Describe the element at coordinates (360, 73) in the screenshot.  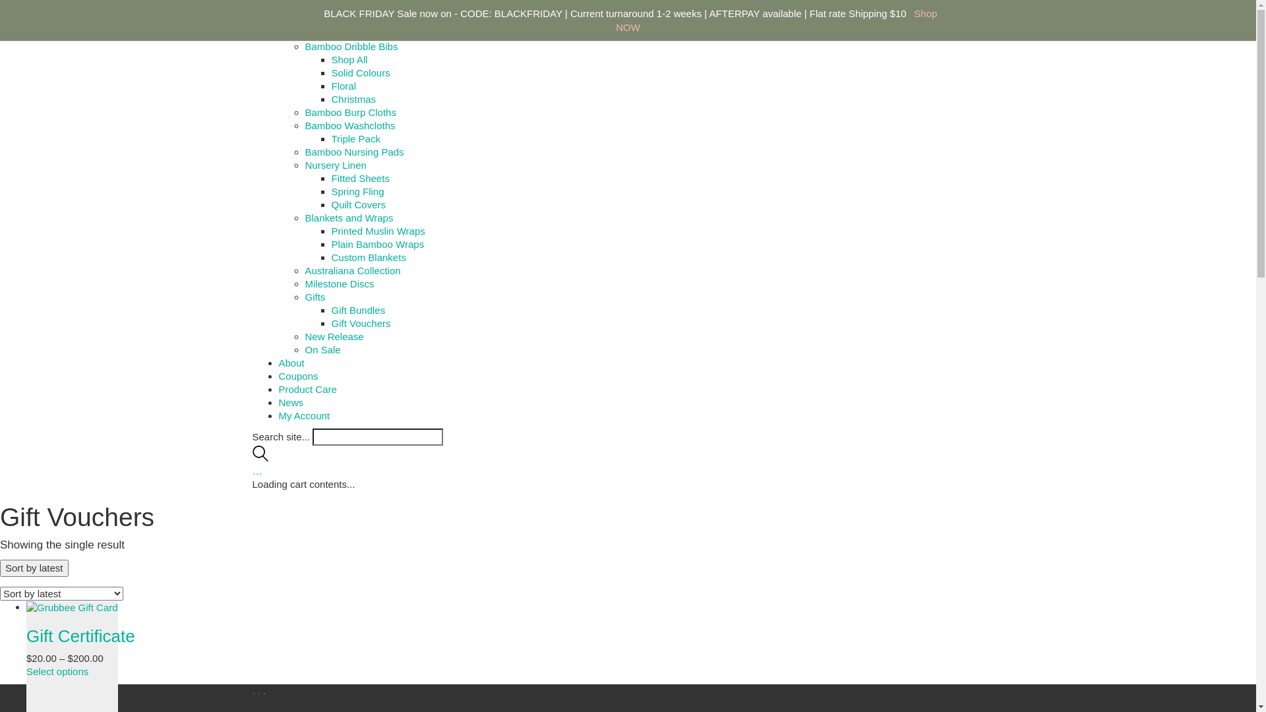
I see `Solid Colours` at that location.